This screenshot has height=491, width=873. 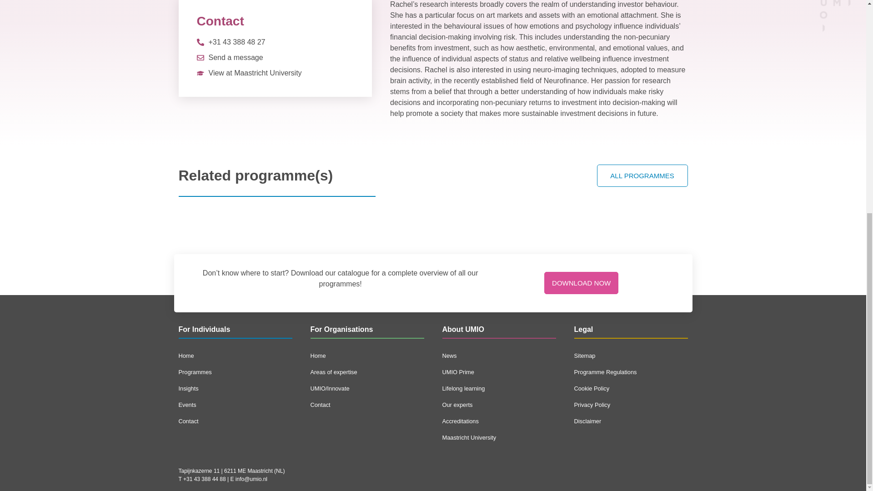 I want to click on View at Maastricht University, so click(x=249, y=73).